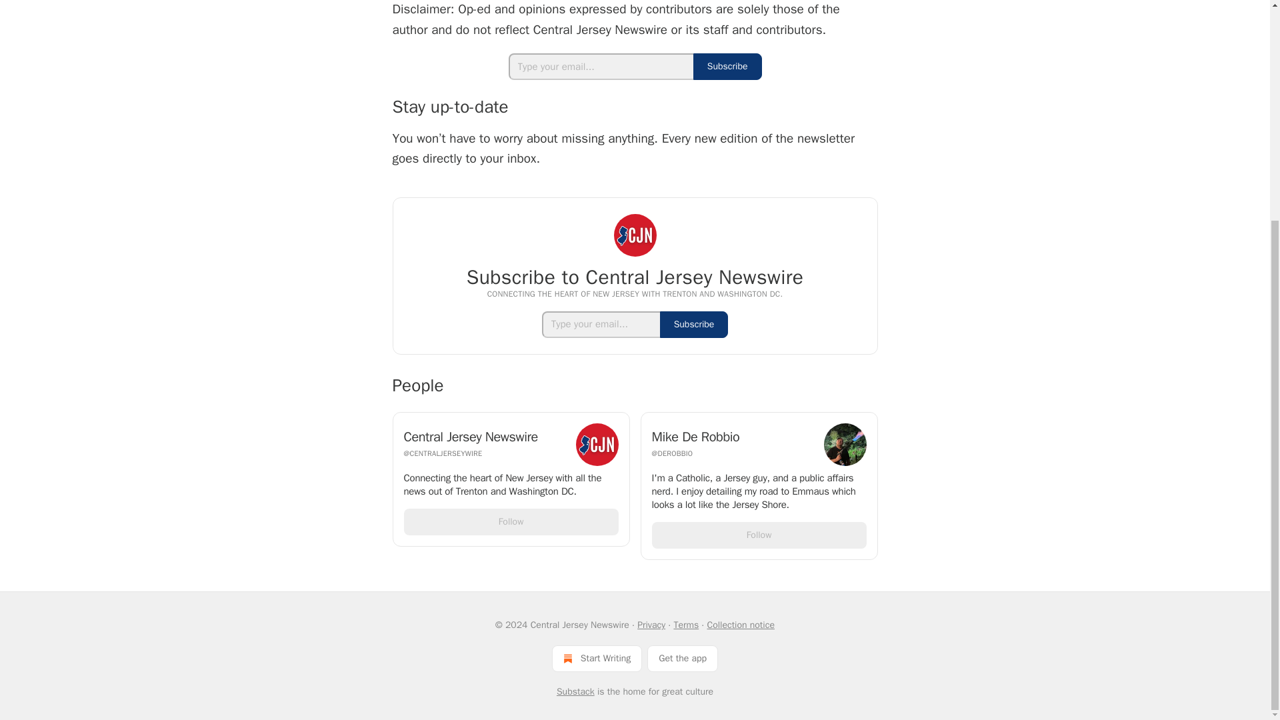  I want to click on Terms, so click(685, 625).